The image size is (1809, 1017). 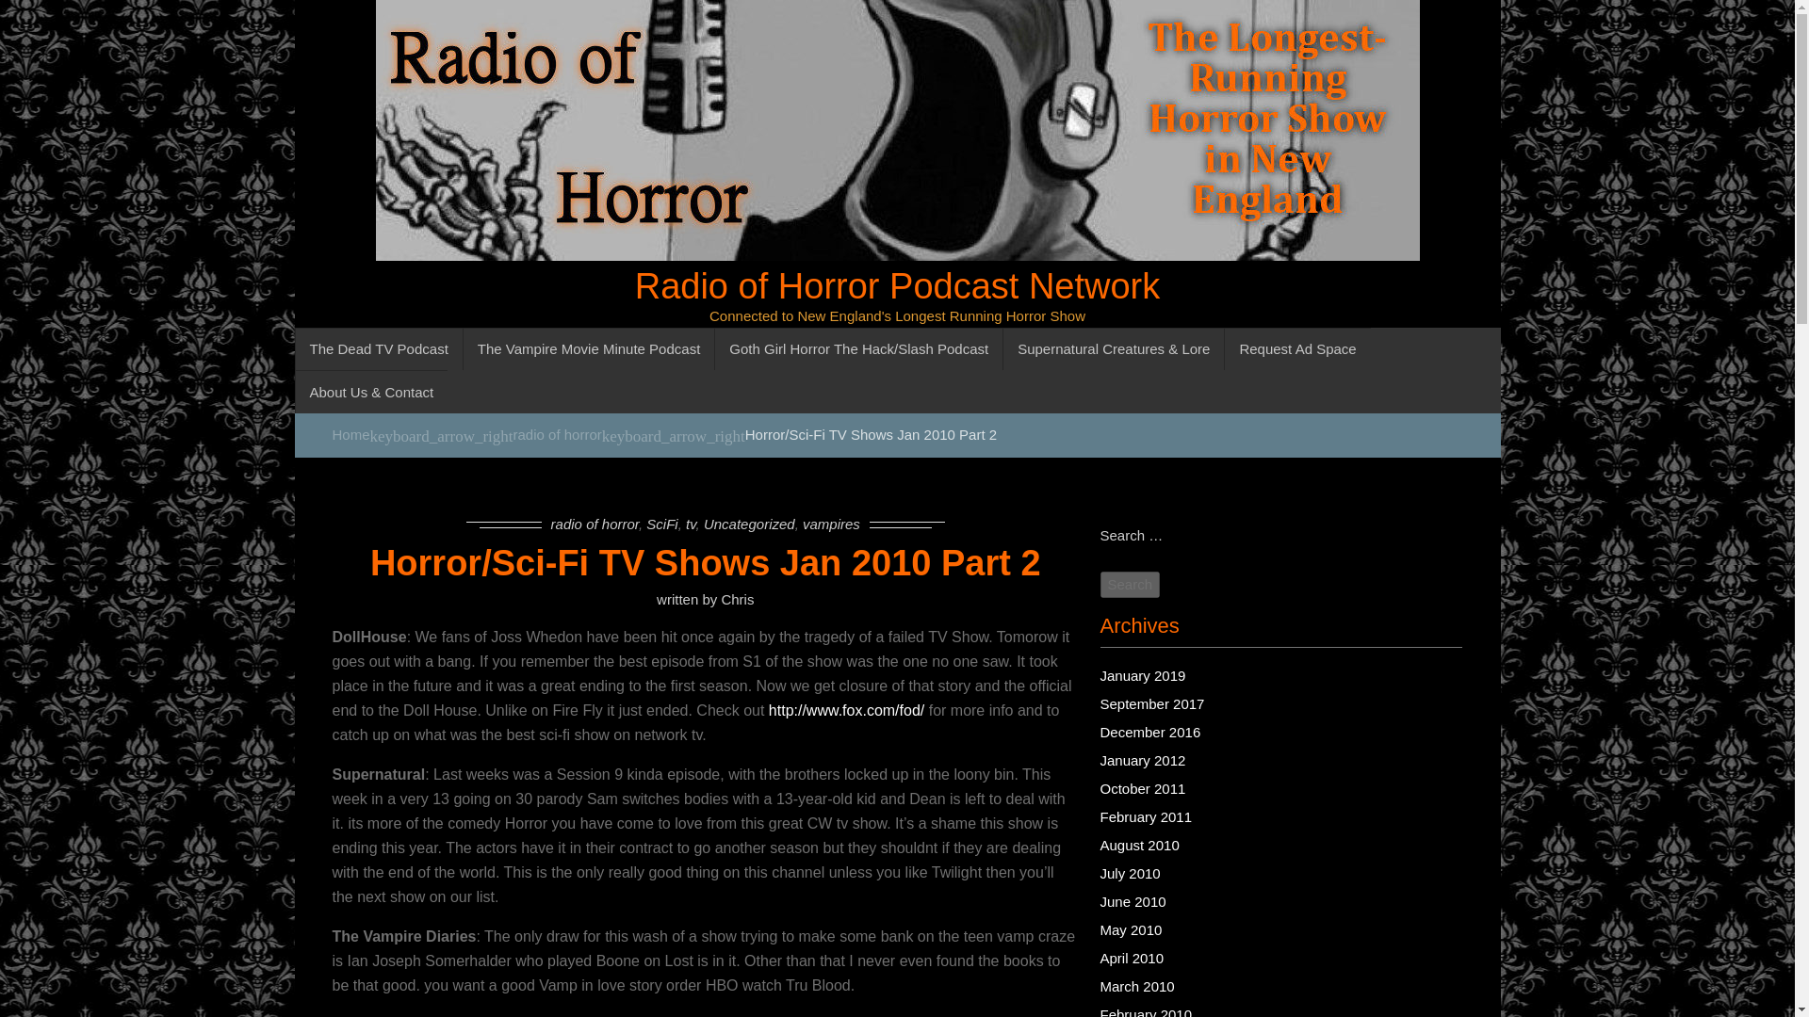 What do you see at coordinates (1131, 585) in the screenshot?
I see `Search` at bounding box center [1131, 585].